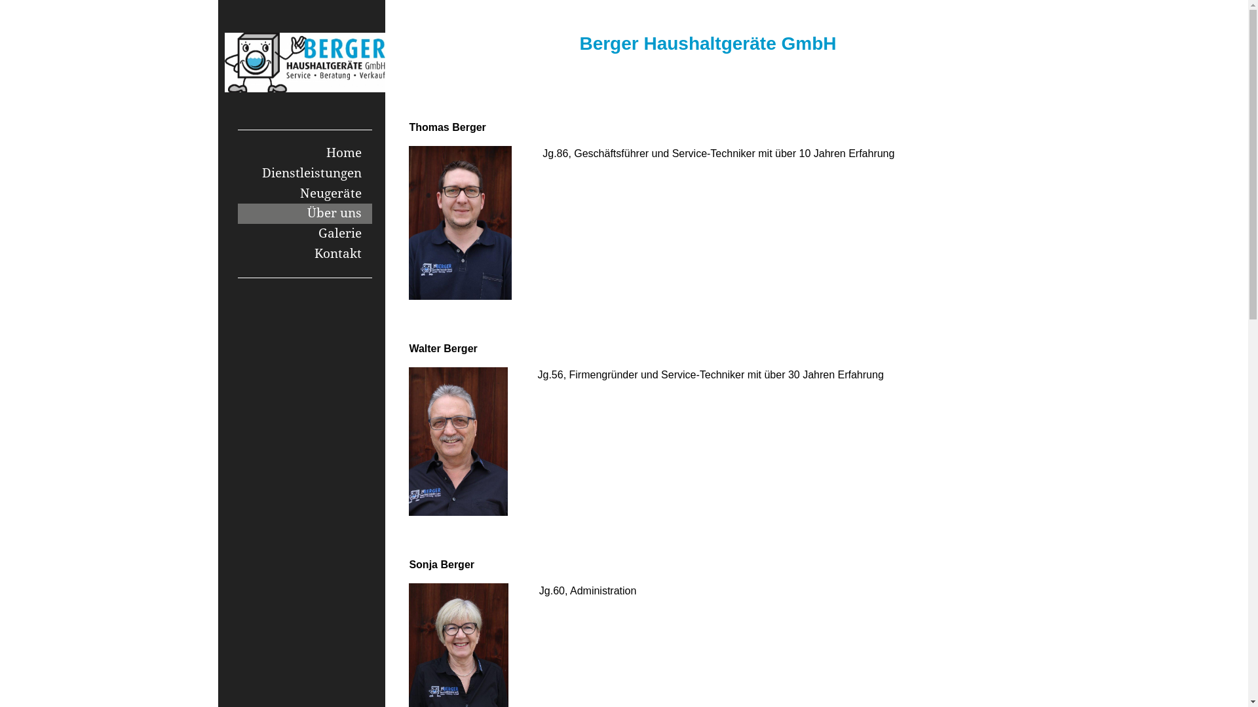  I want to click on Dienstleistungen, so click(305, 174).